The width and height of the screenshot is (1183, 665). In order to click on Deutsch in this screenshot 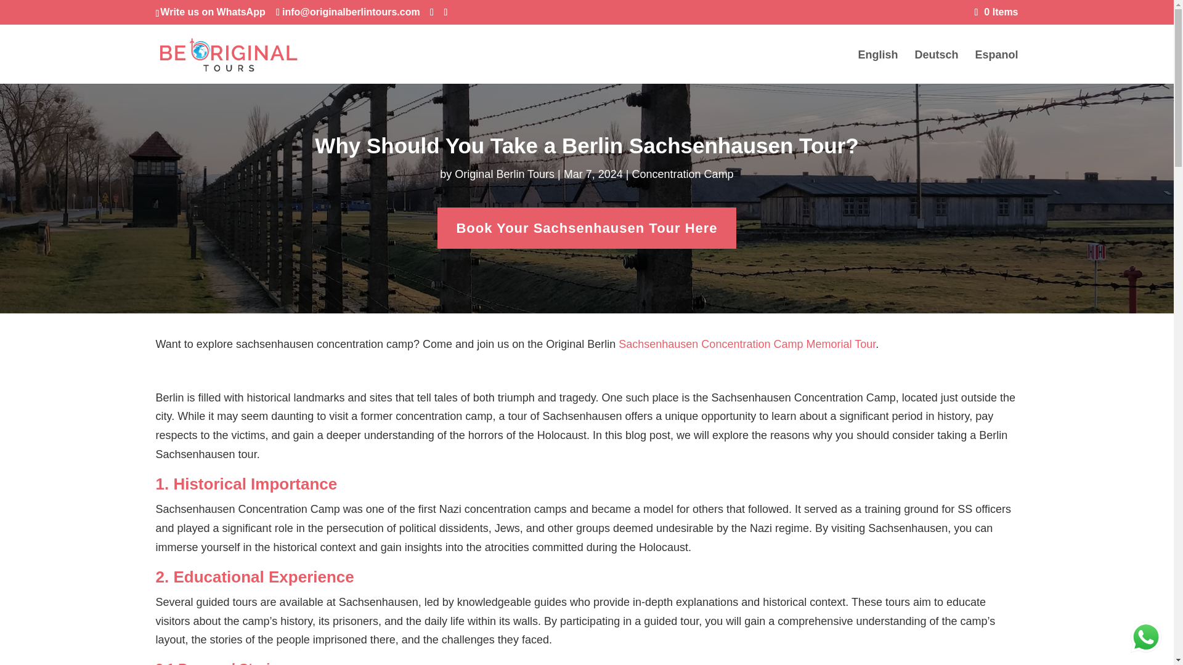, I will do `click(937, 67)`.